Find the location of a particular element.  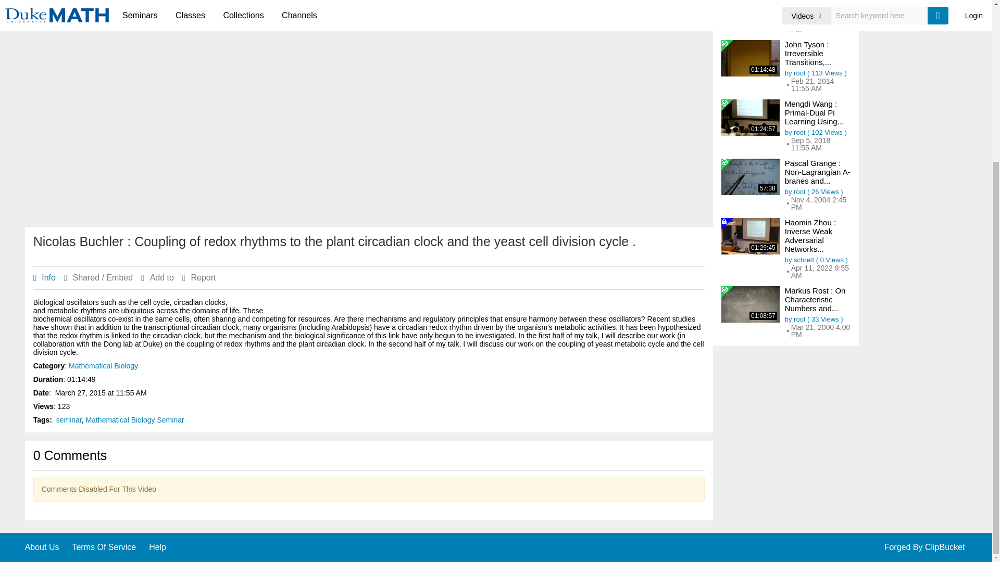

Robert Pego : Scaling dynamics of solvable... is located at coordinates (816, 4).